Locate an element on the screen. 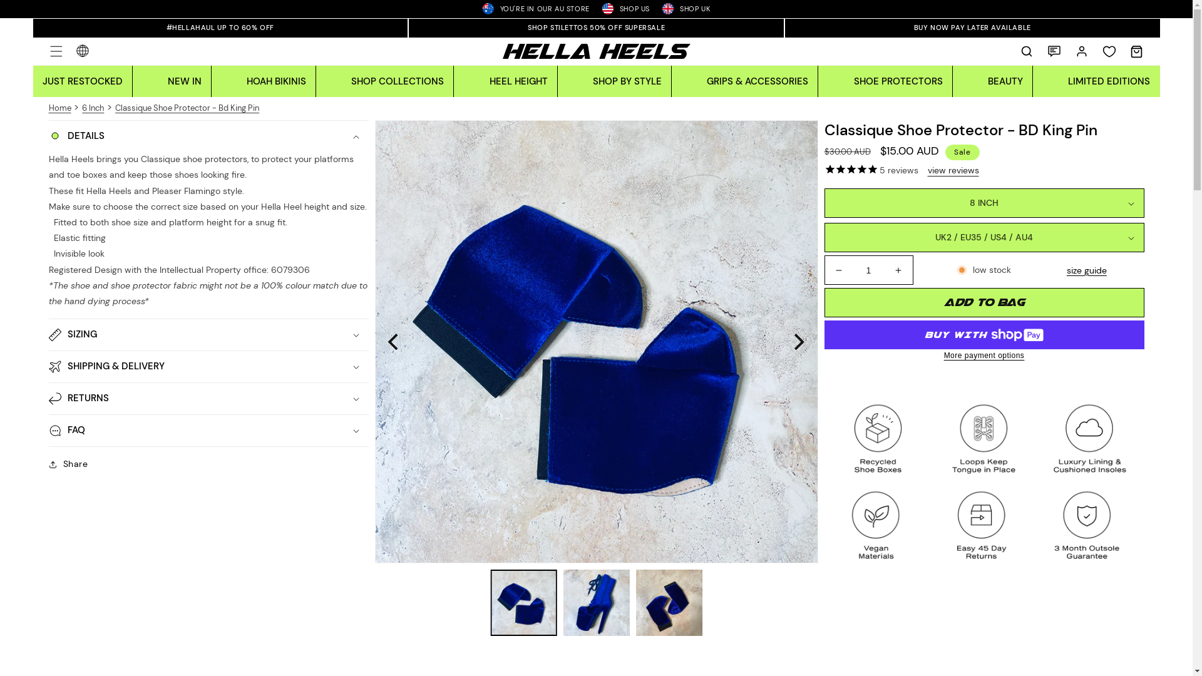 This screenshot has height=676, width=1202. view reviews is located at coordinates (953, 170).